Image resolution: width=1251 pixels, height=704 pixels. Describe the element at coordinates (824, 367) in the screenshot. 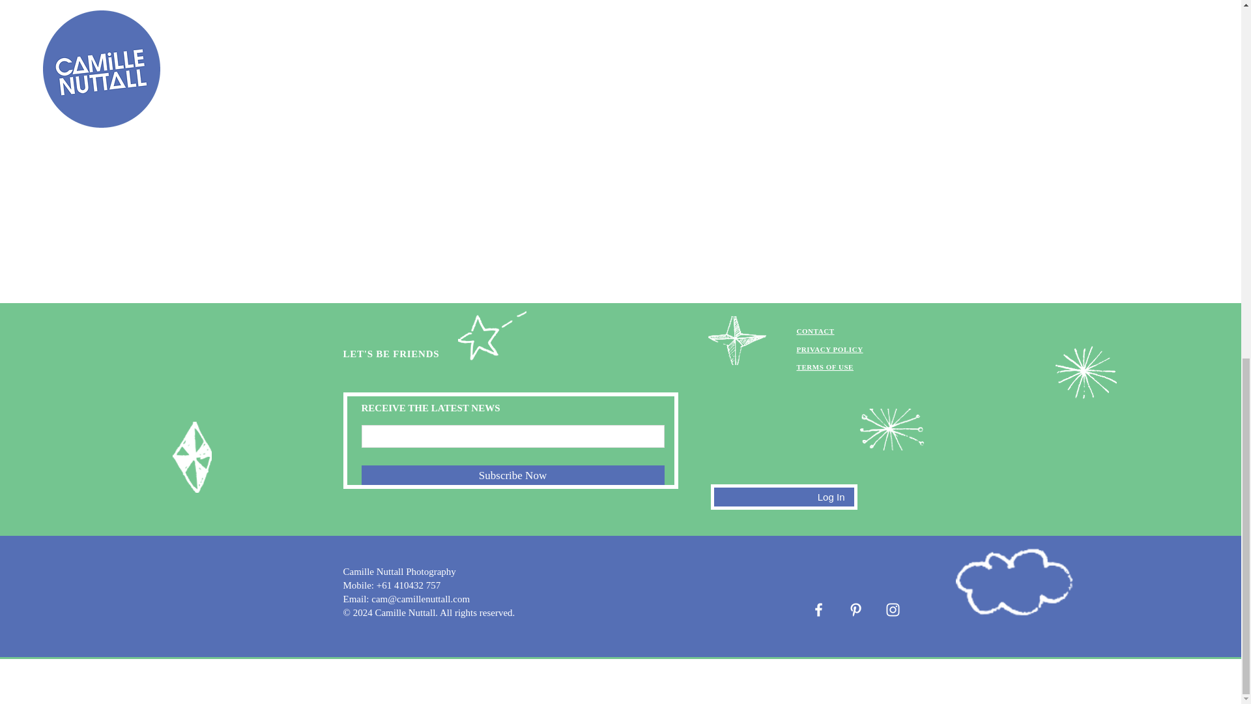

I see `TERMS OF USE` at that location.